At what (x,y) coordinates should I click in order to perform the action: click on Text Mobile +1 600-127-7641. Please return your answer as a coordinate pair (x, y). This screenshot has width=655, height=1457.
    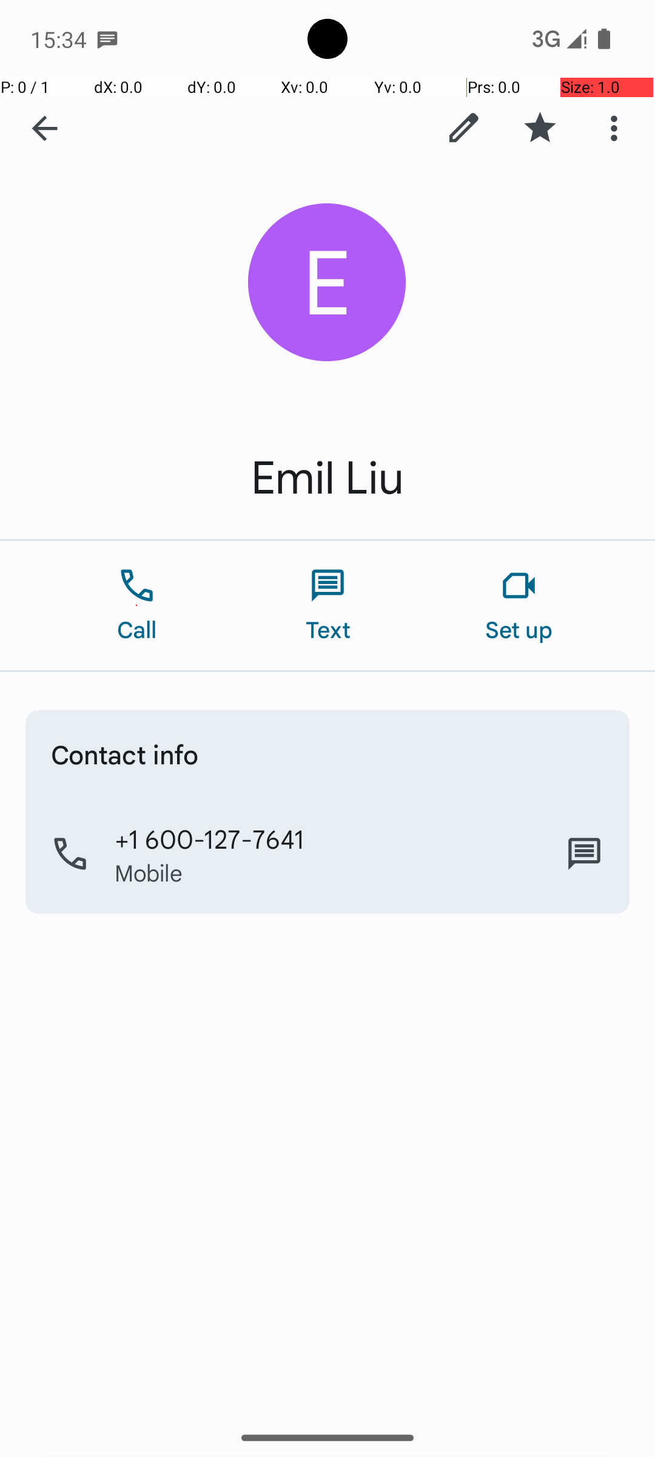
    Looking at the image, I should click on (585, 854).